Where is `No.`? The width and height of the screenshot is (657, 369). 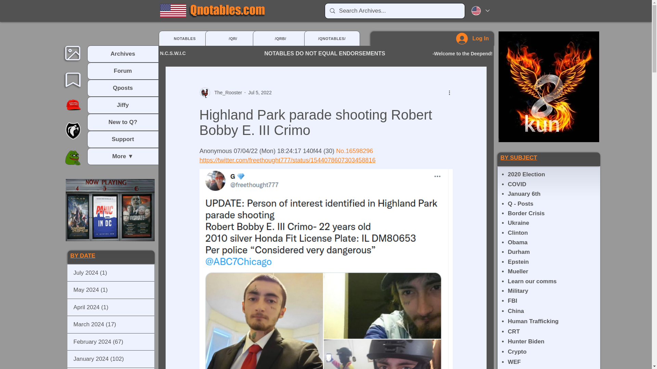
No. is located at coordinates (340, 151).